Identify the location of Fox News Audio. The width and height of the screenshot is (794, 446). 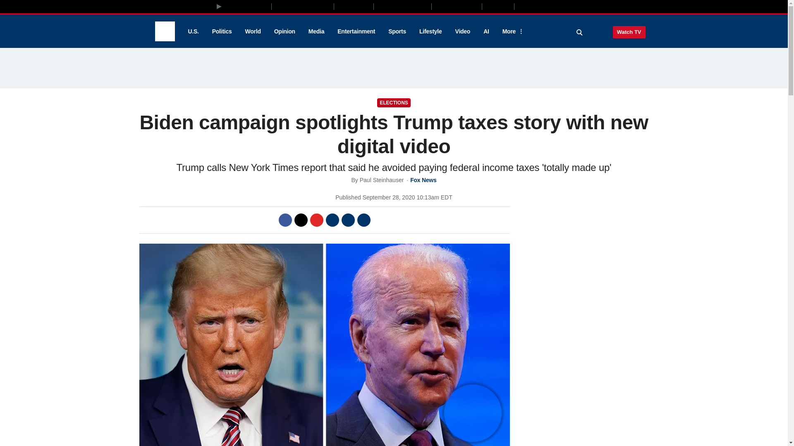
(402, 6).